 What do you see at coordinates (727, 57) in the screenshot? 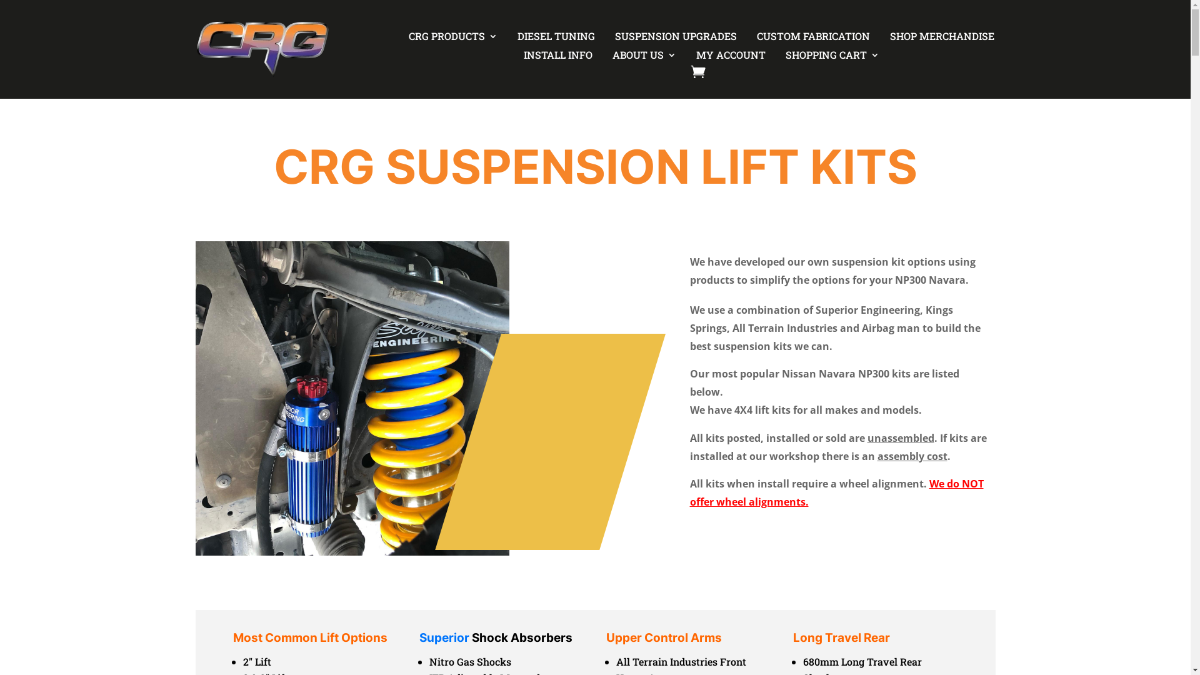
I see `MY ACCOUNT` at bounding box center [727, 57].